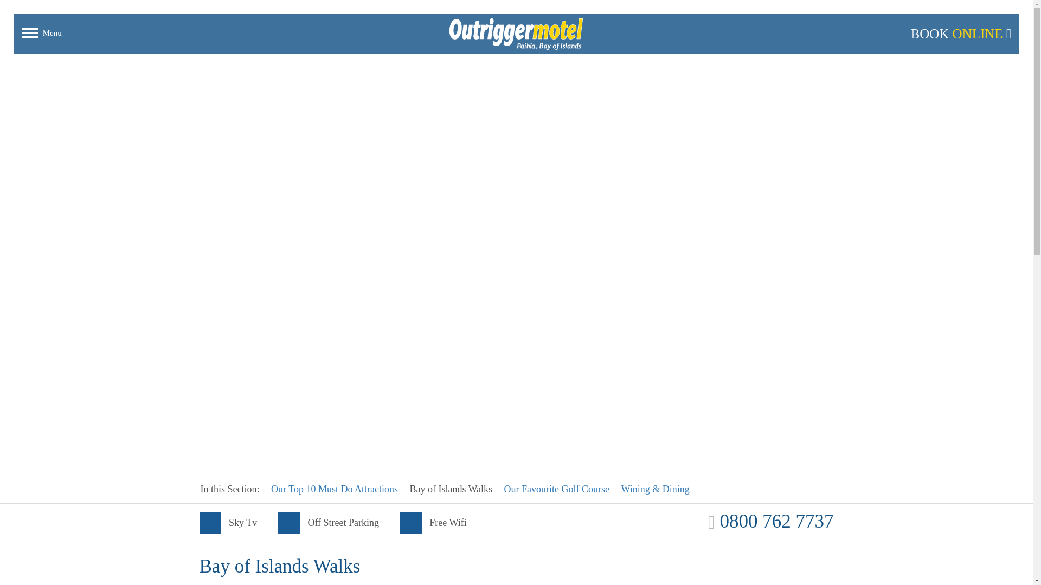 The width and height of the screenshot is (1041, 585). Describe the element at coordinates (556, 489) in the screenshot. I see `Our Favourite Golf Course` at that location.